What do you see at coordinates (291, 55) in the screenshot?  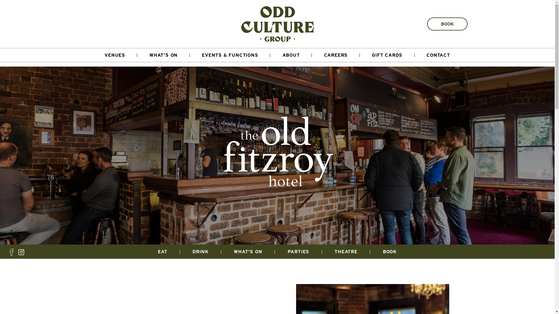 I see `ABOUT` at bounding box center [291, 55].